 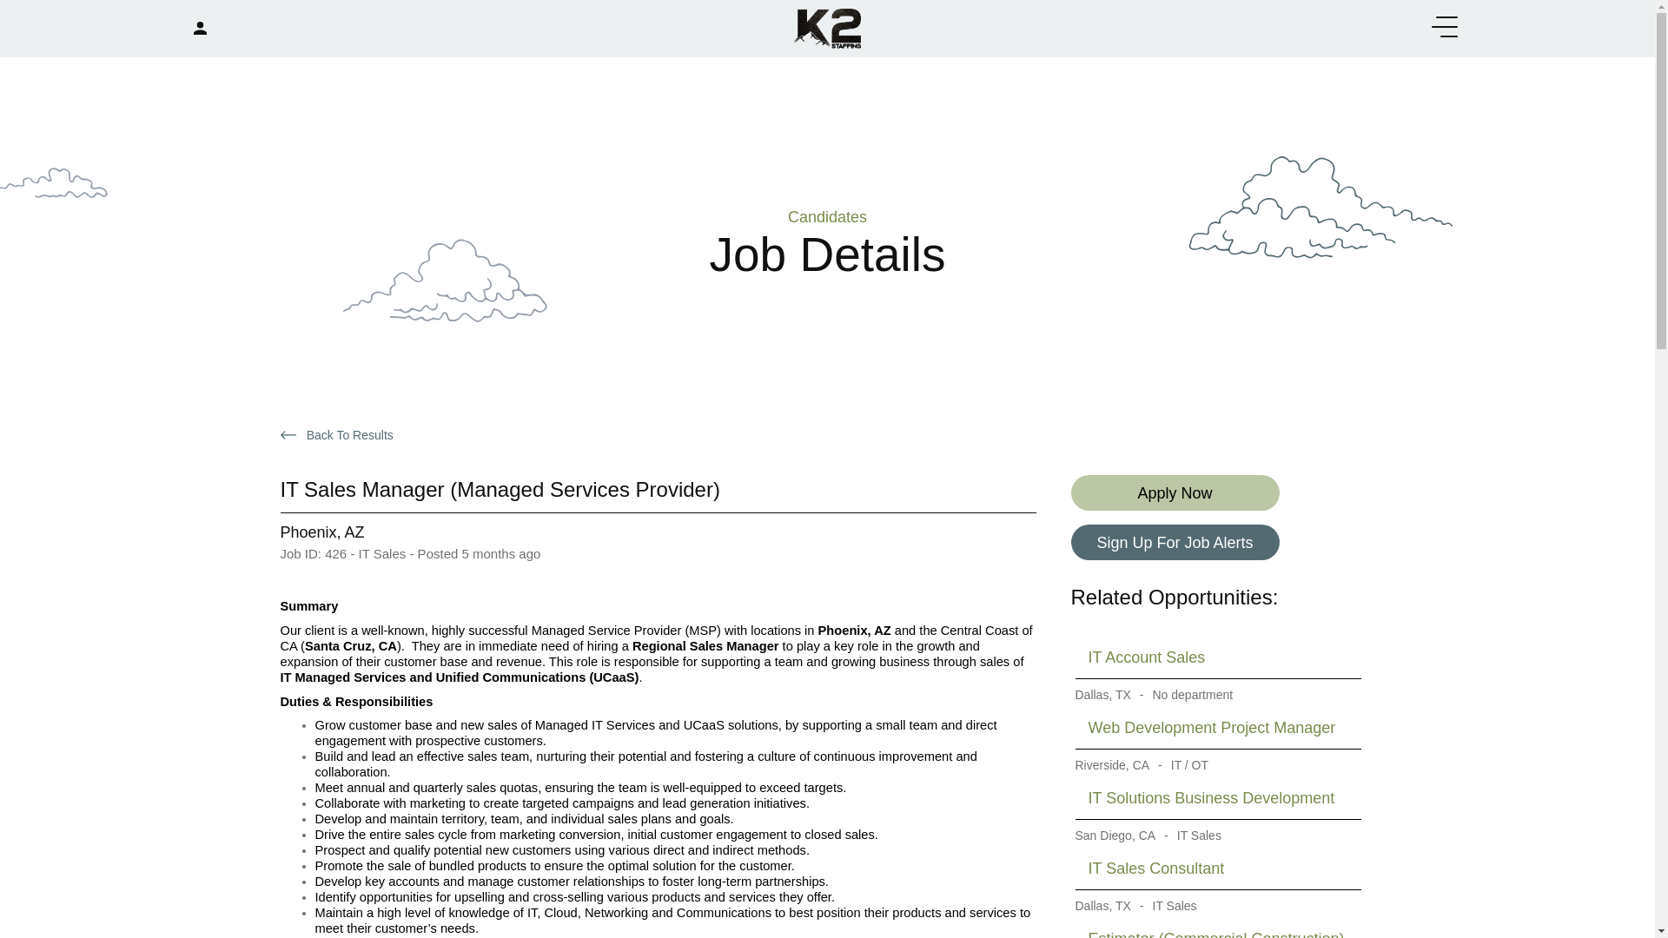 I want to click on IT Sales Consultant, so click(x=1217, y=869).